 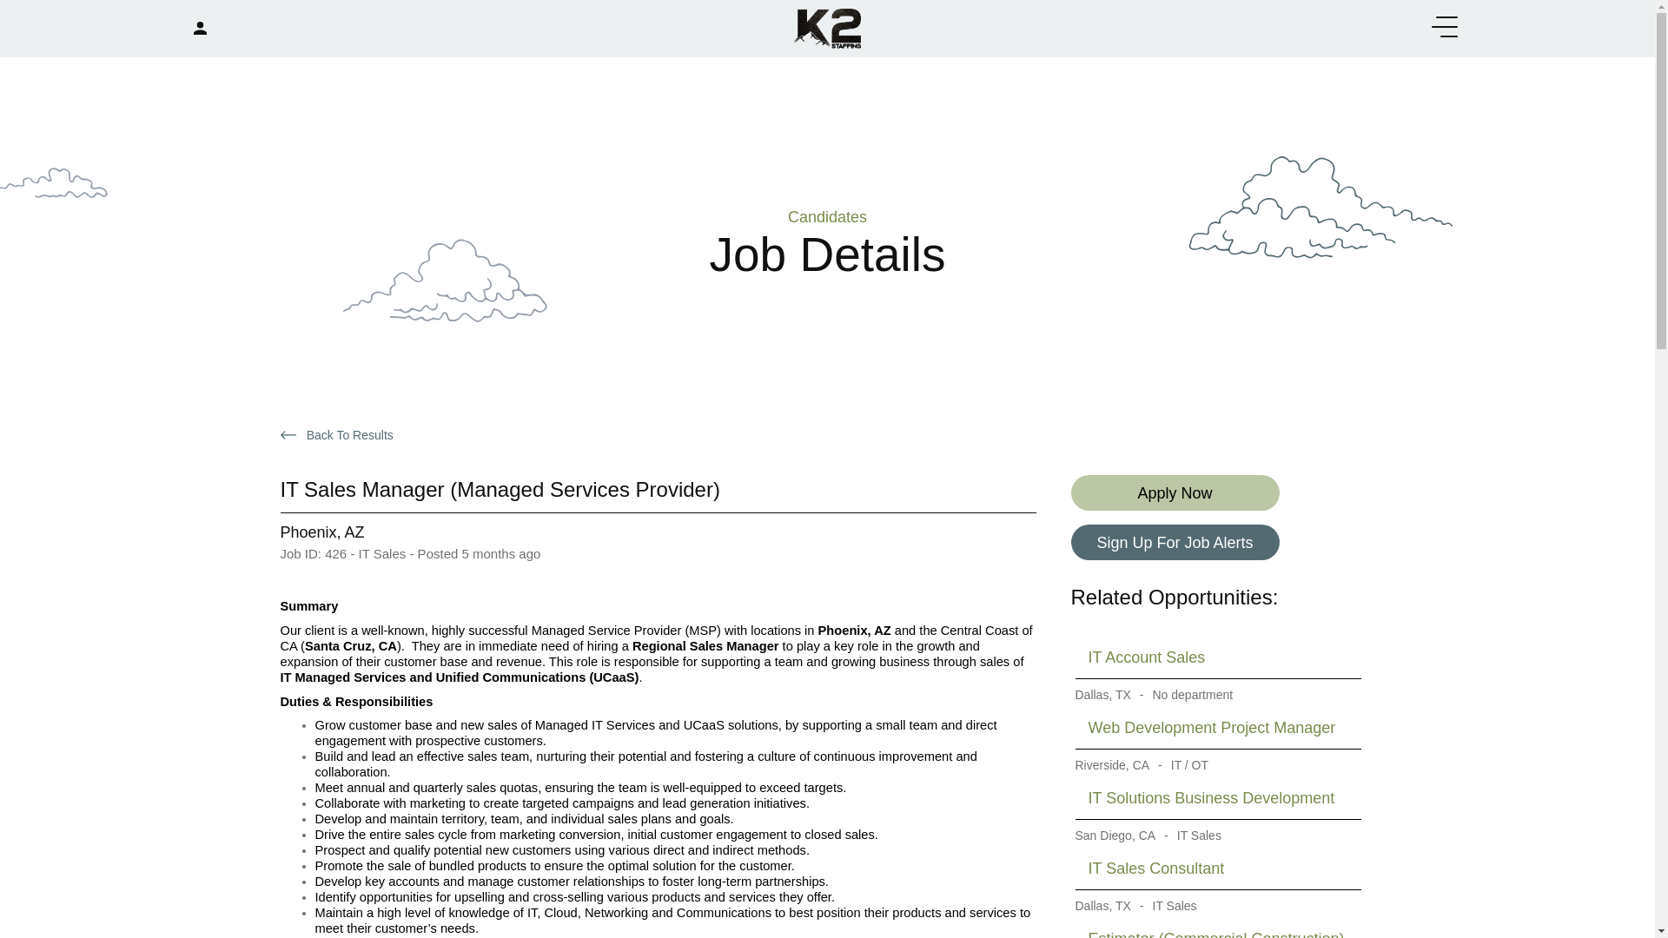 I want to click on IT Sales Consultant, so click(x=1217, y=869).